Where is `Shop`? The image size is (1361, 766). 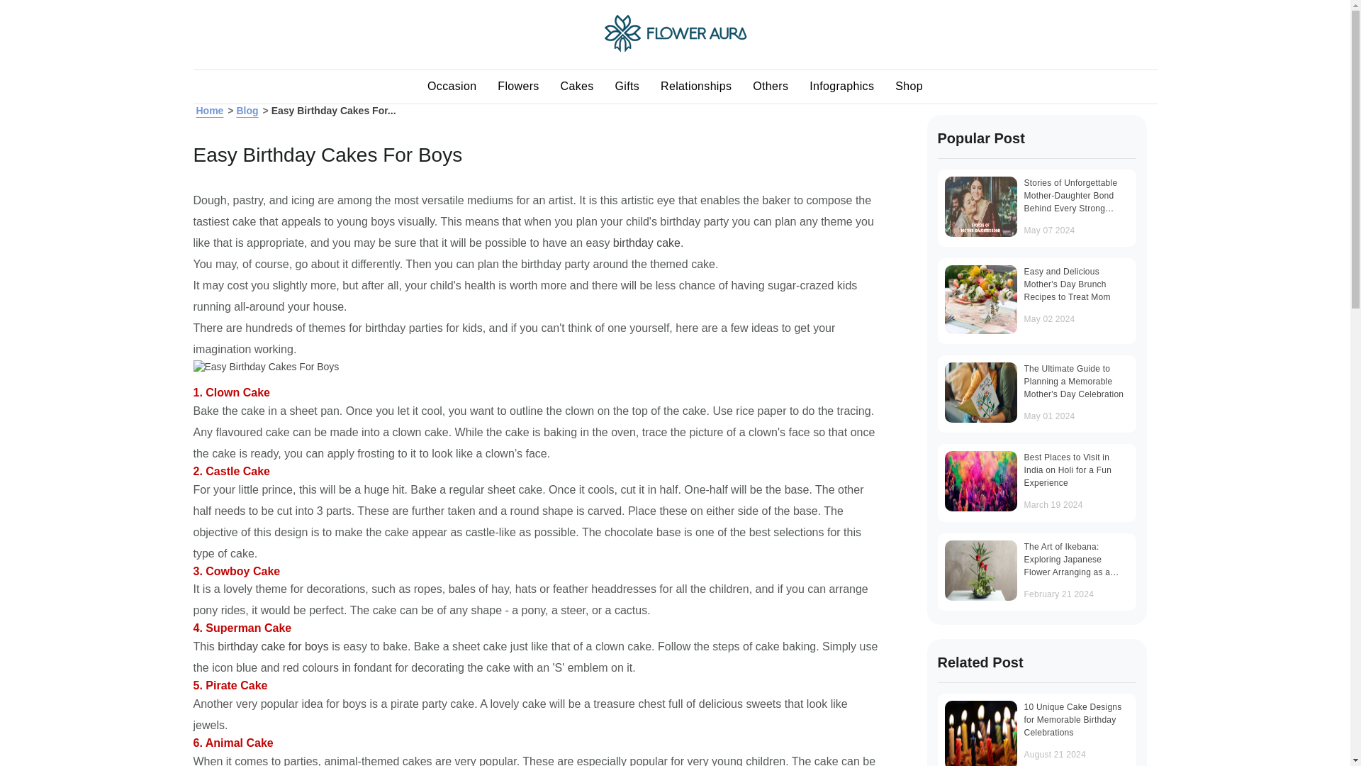
Shop is located at coordinates (909, 87).